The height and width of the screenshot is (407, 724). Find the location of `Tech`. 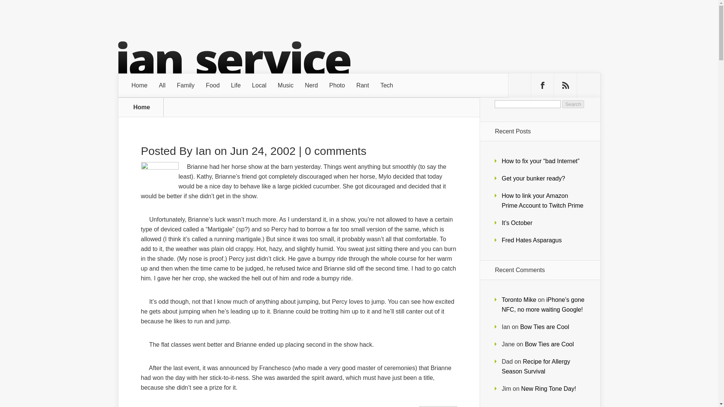

Tech is located at coordinates (387, 86).